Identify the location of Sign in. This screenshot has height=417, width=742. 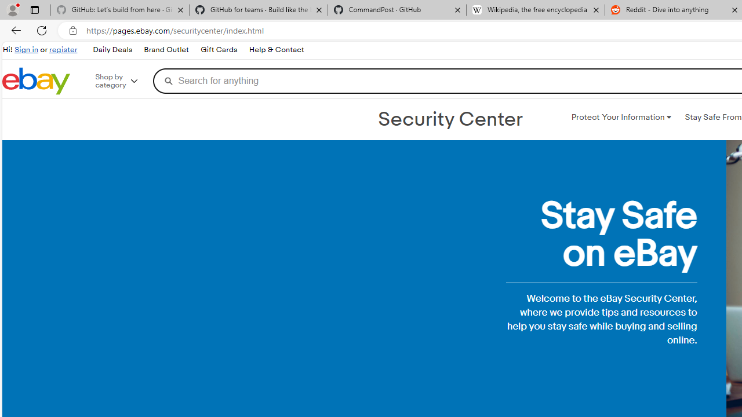
(27, 50).